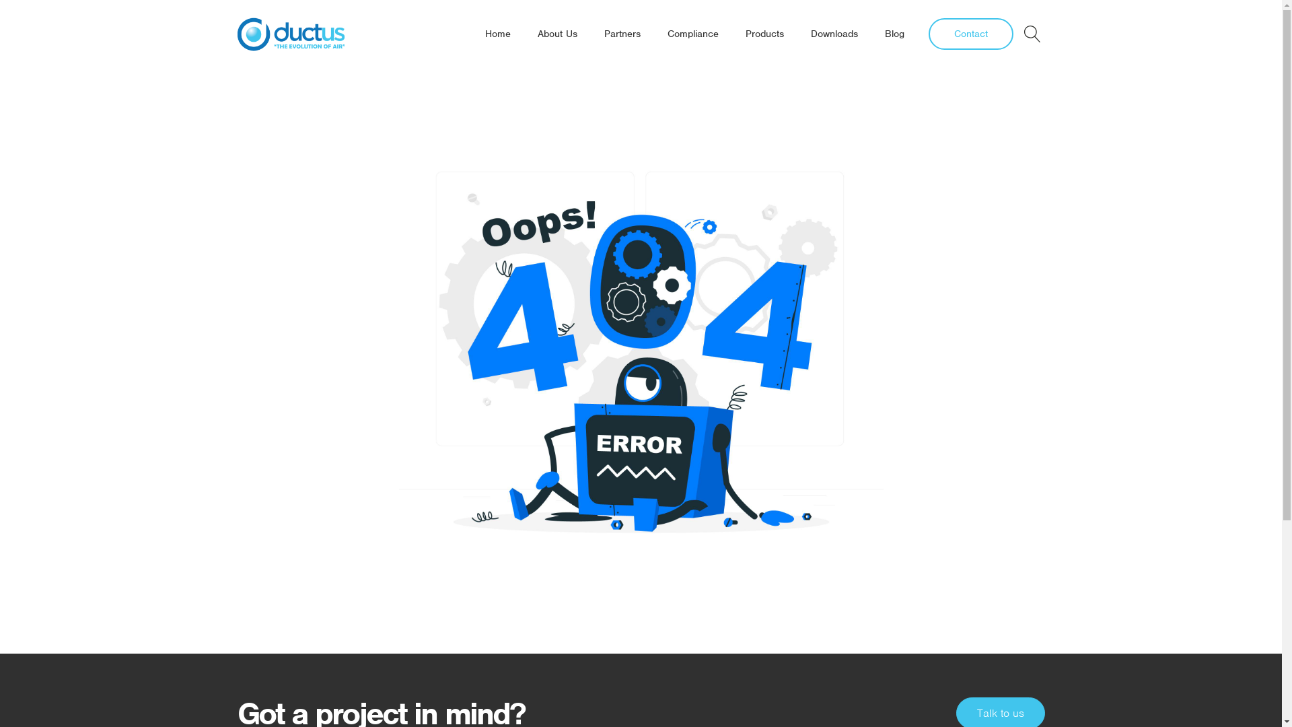  Describe the element at coordinates (557, 34) in the screenshot. I see `About Us` at that location.